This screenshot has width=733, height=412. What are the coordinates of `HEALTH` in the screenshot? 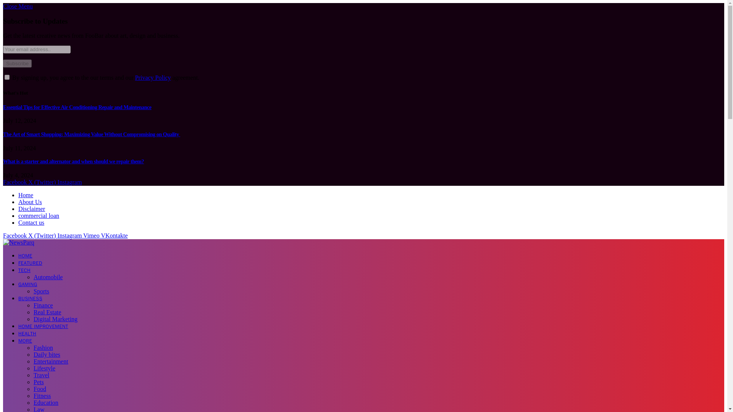 It's located at (27, 333).